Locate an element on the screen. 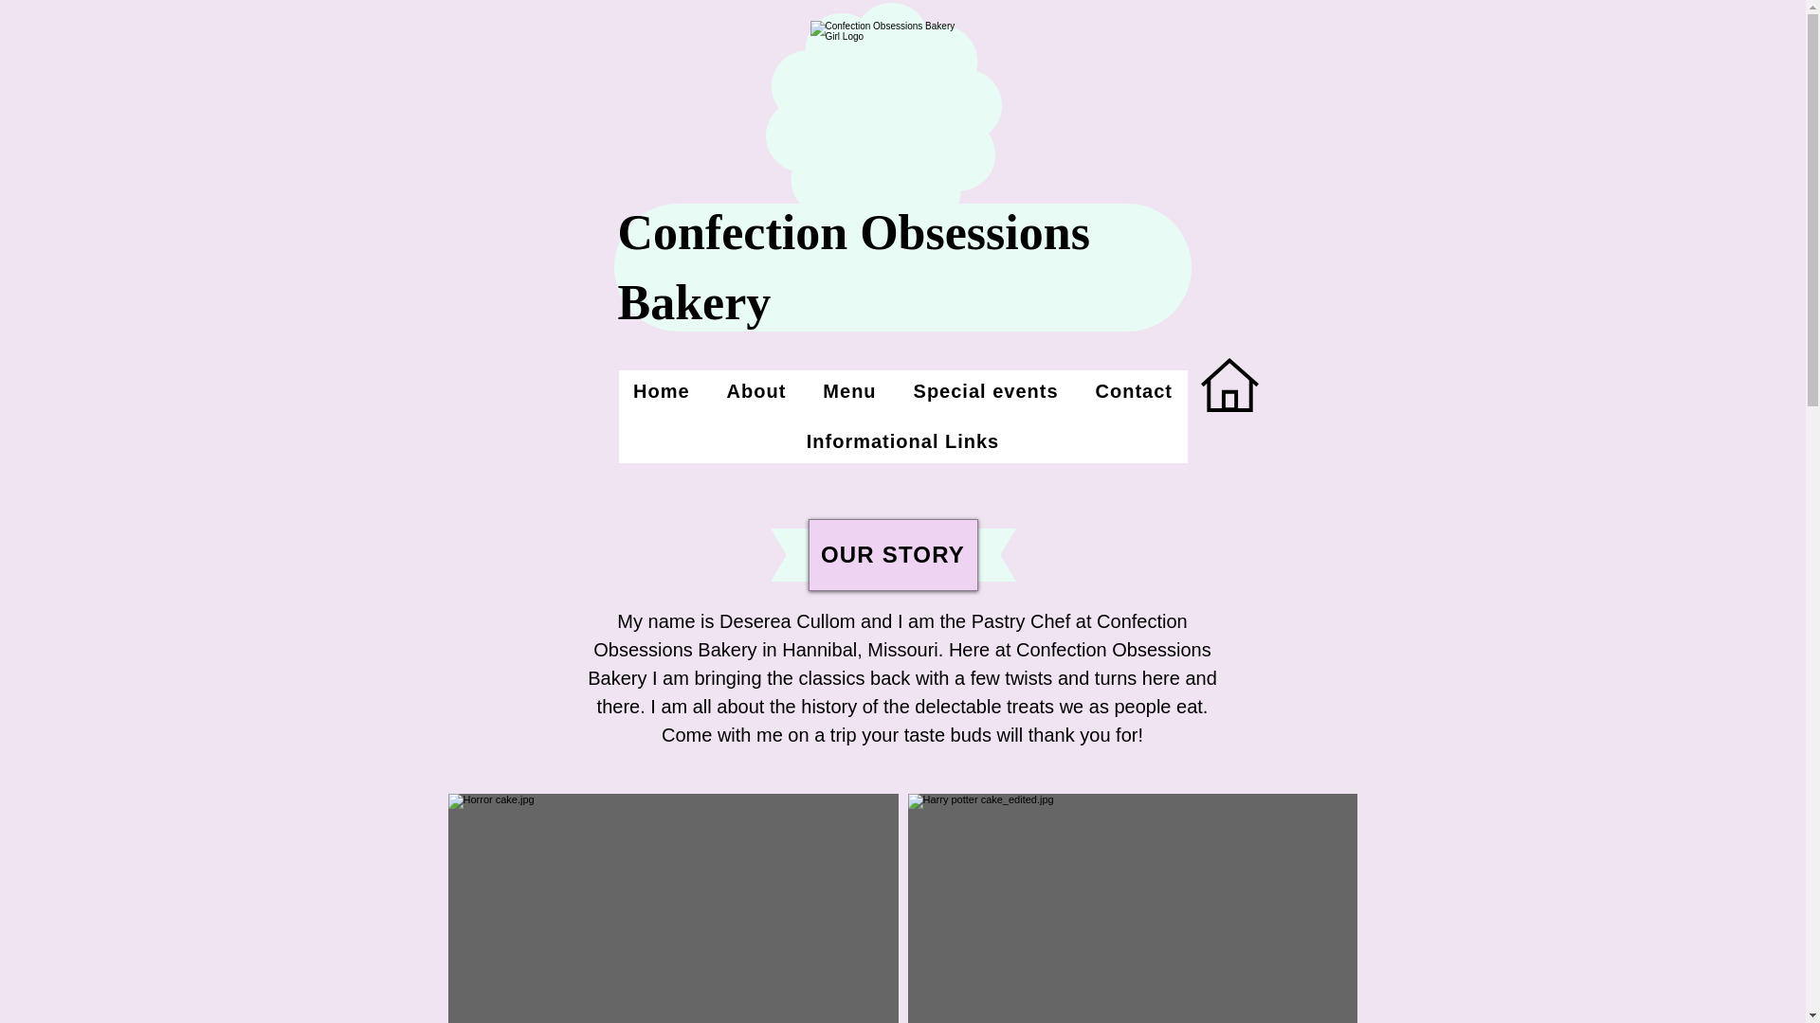 Image resolution: width=1820 pixels, height=1023 pixels. Home is located at coordinates (662, 391).